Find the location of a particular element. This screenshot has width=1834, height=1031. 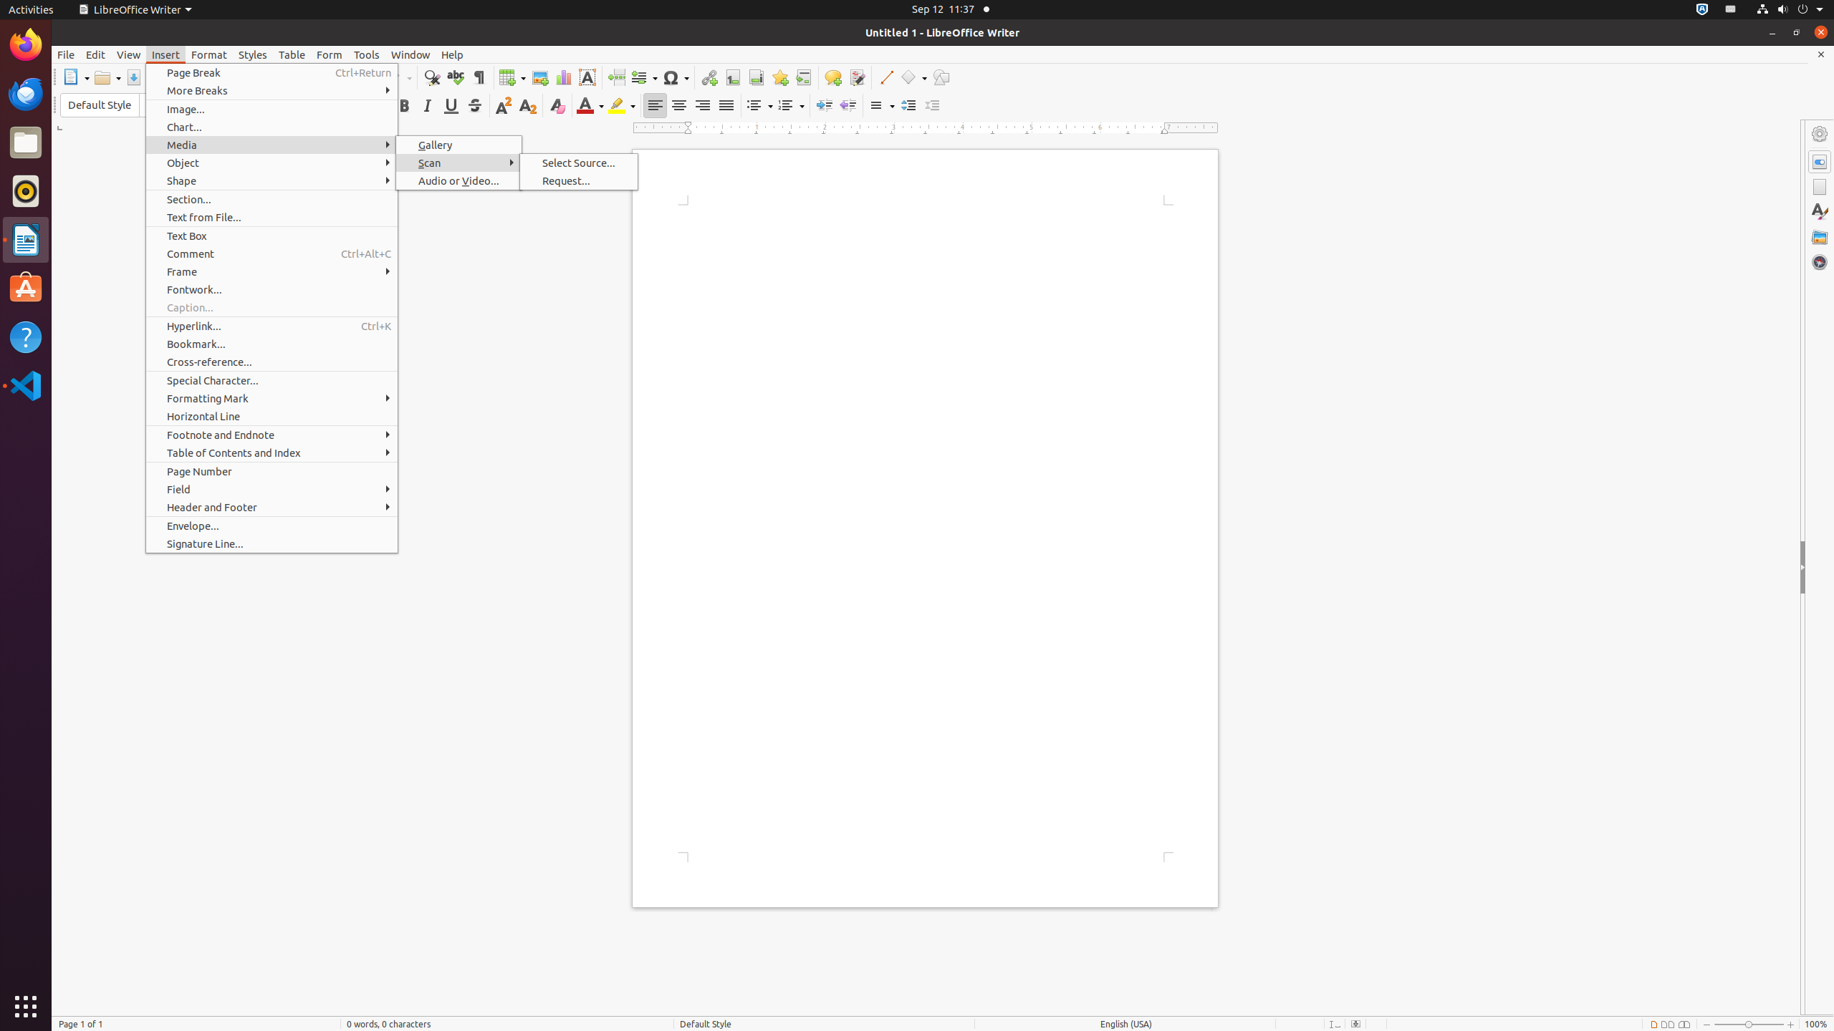

Page Break is located at coordinates (616, 77).